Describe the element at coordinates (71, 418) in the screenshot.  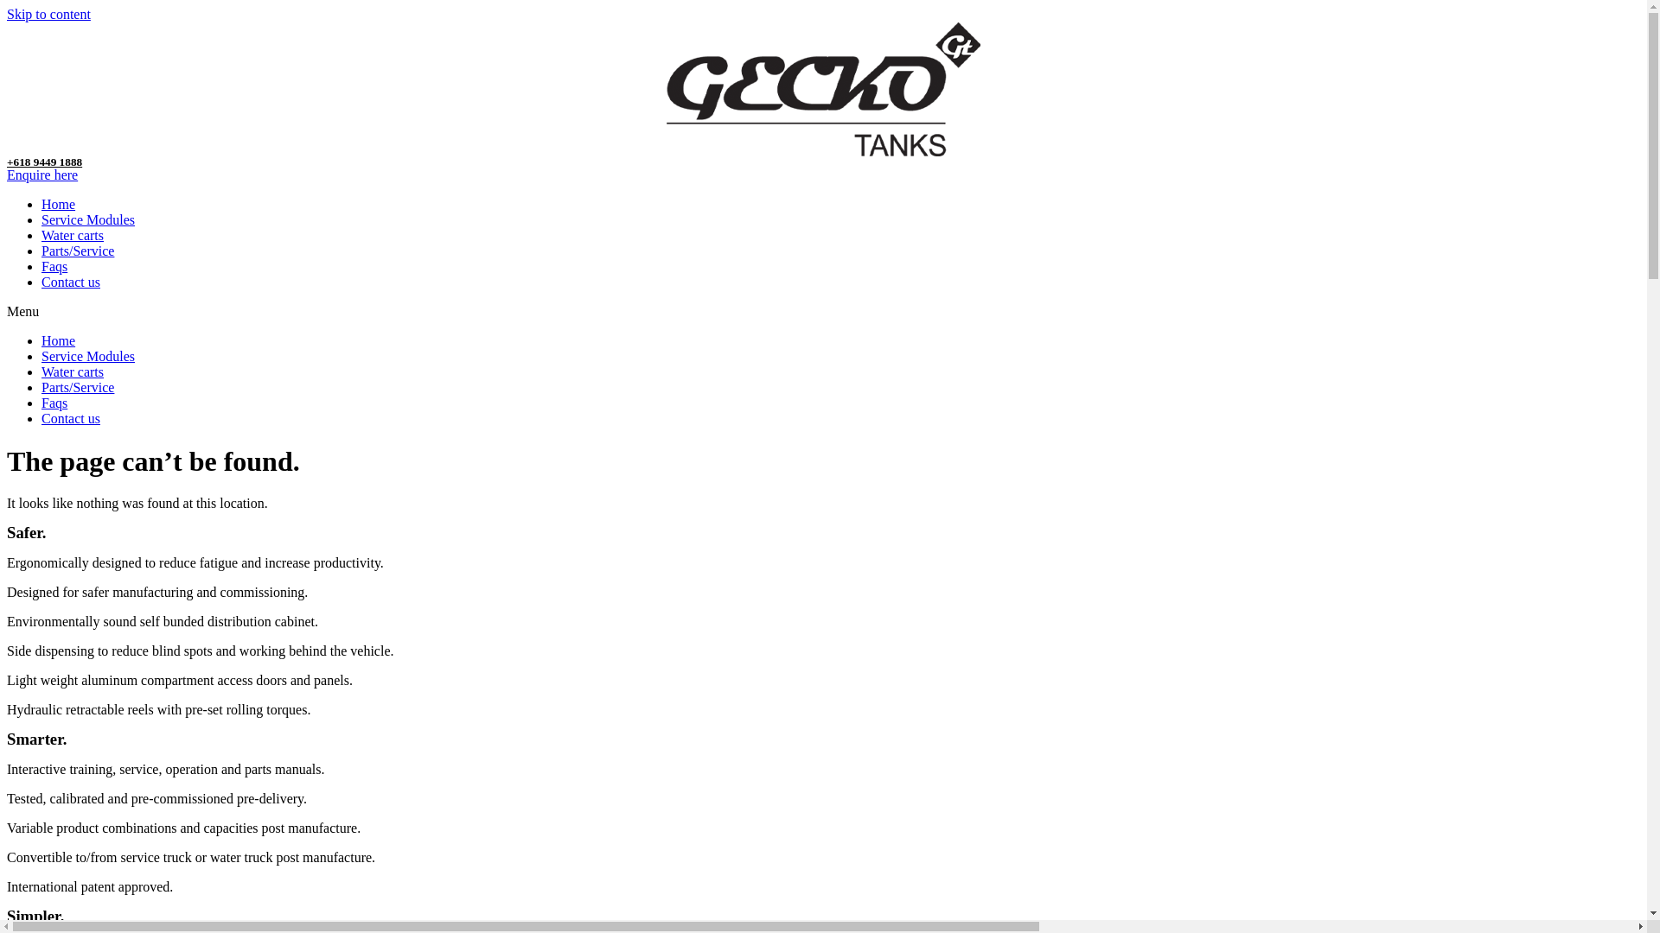
I see `Contact us` at that location.